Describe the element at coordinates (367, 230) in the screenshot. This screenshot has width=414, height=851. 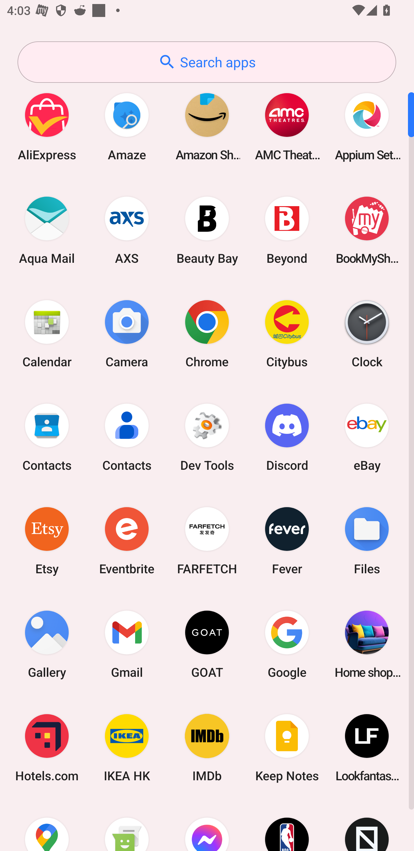
I see `BookMyShow` at that location.